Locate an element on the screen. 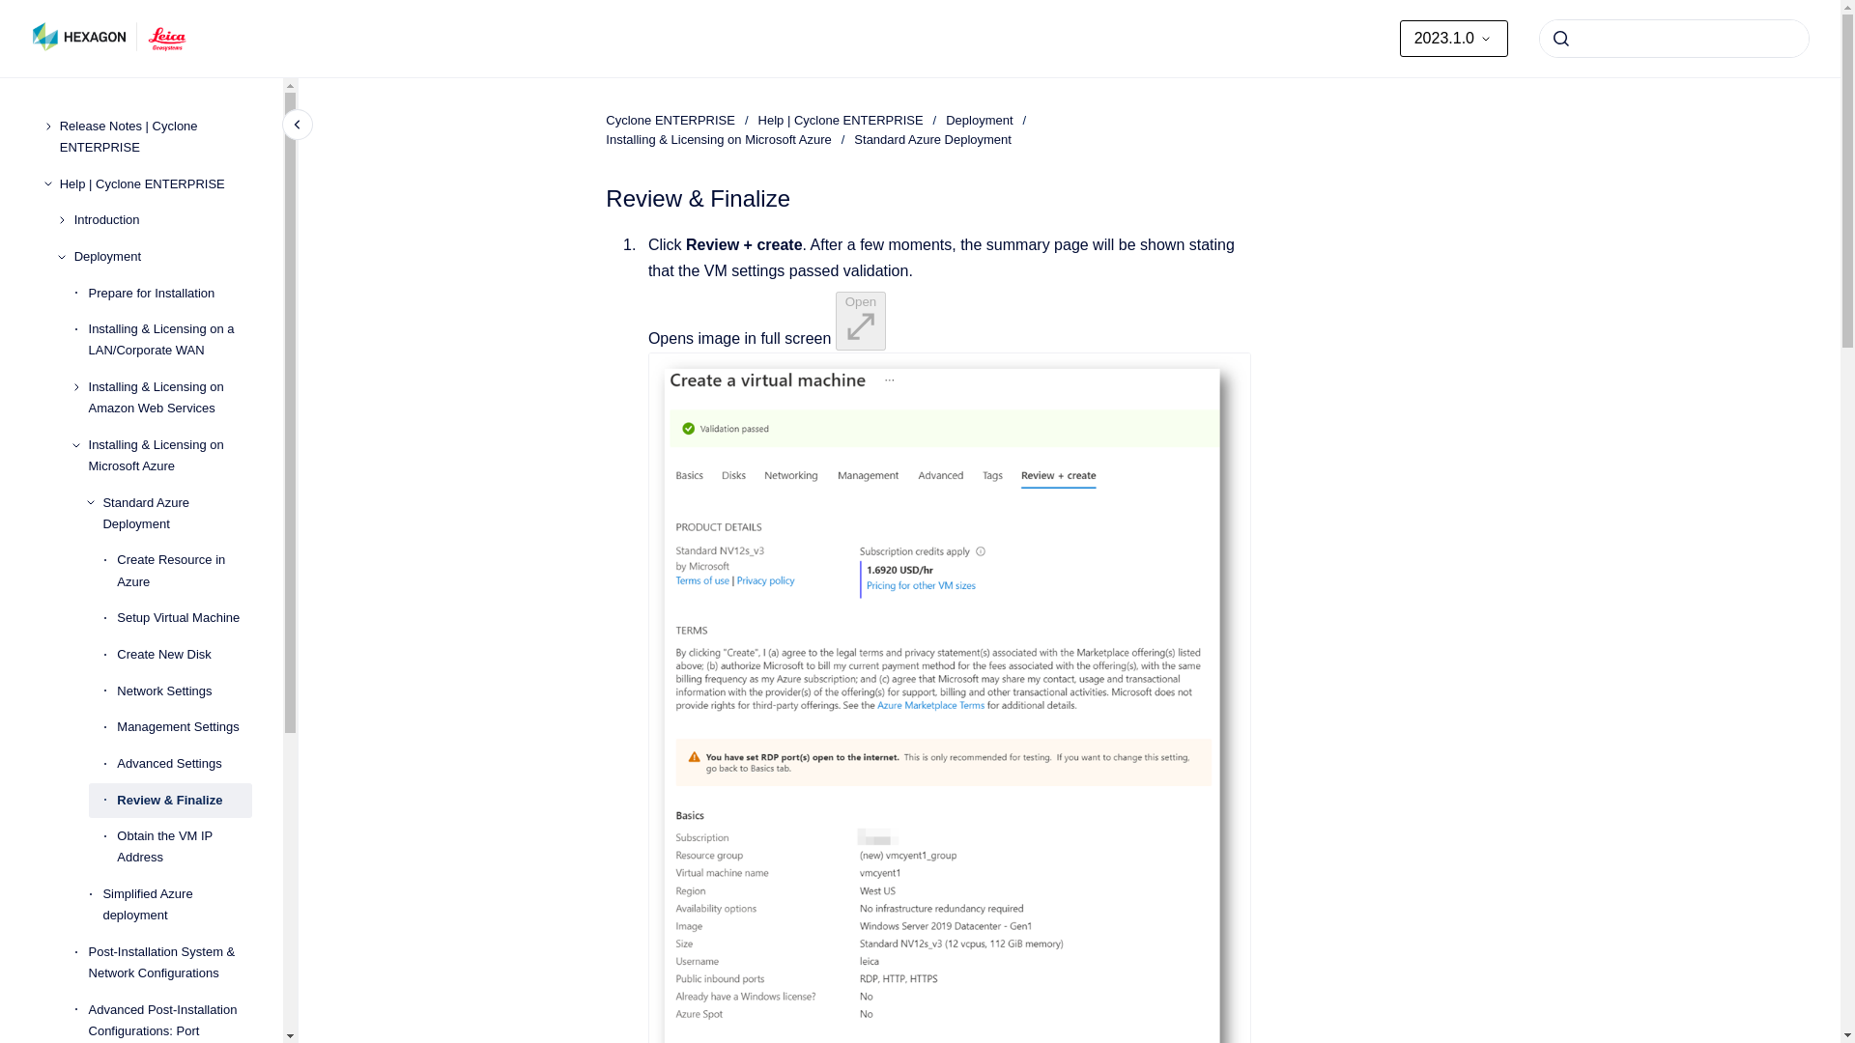 The image size is (1855, 1043). Deployment is located at coordinates (162, 257).